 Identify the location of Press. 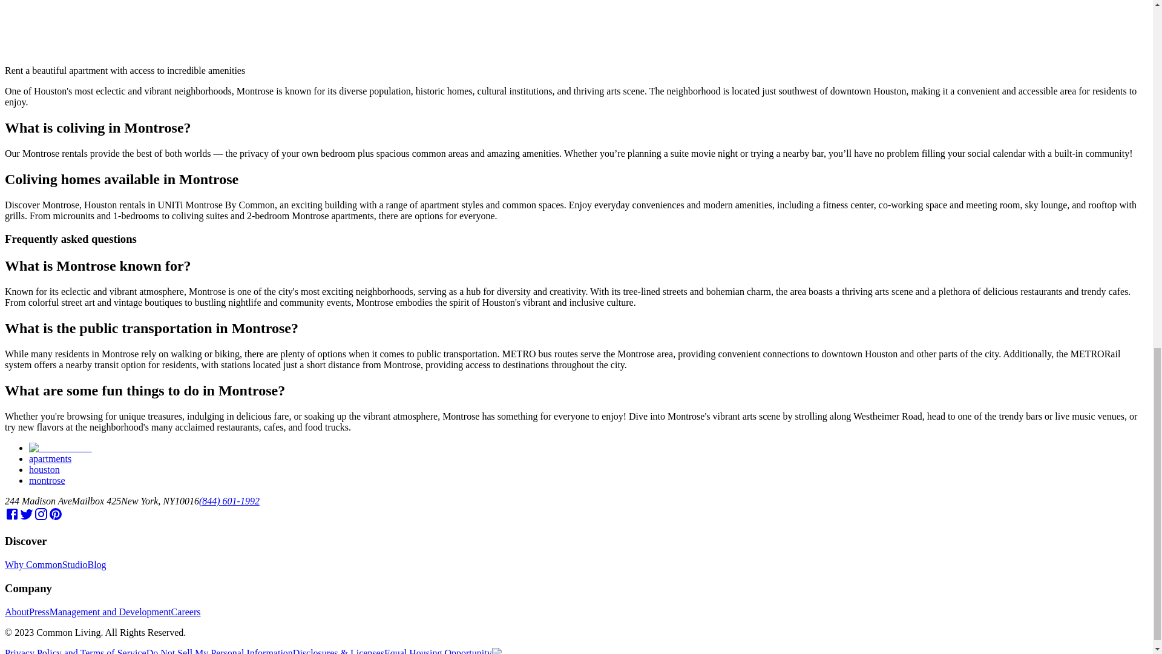
(39, 612).